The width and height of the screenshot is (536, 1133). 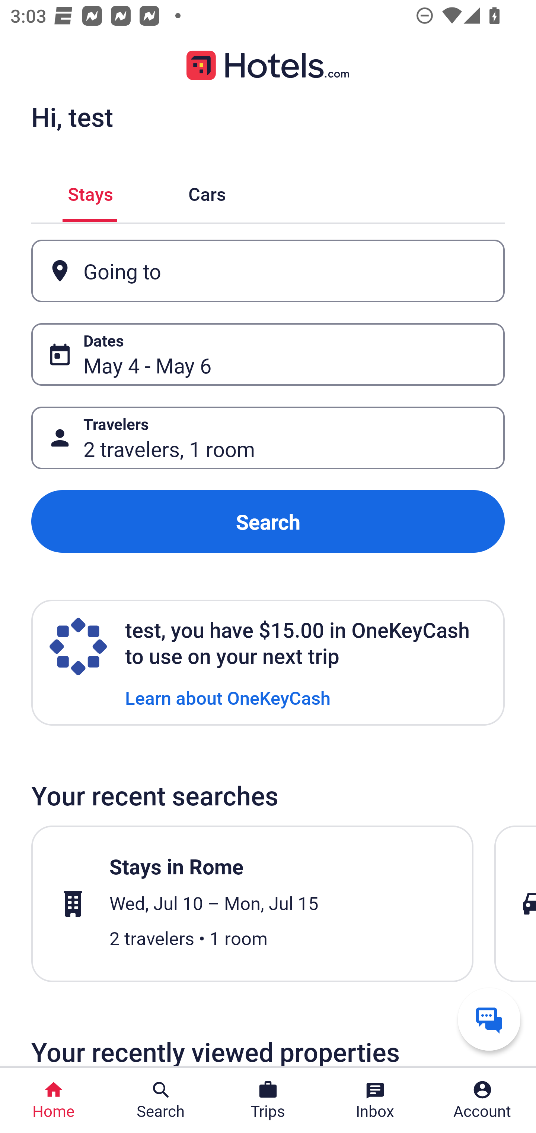 What do you see at coordinates (268, 354) in the screenshot?
I see `Dates Button May 4 - May 6` at bounding box center [268, 354].